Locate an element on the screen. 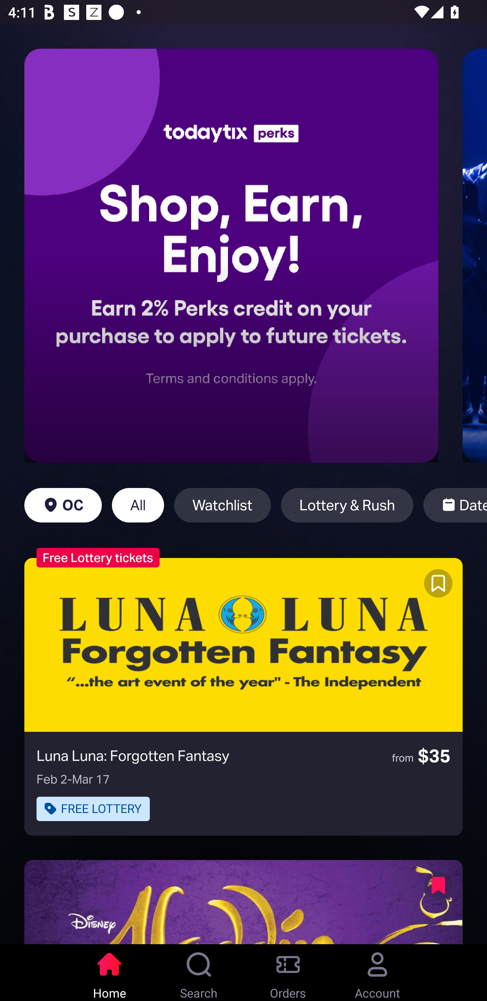  Account is located at coordinates (377, 973).